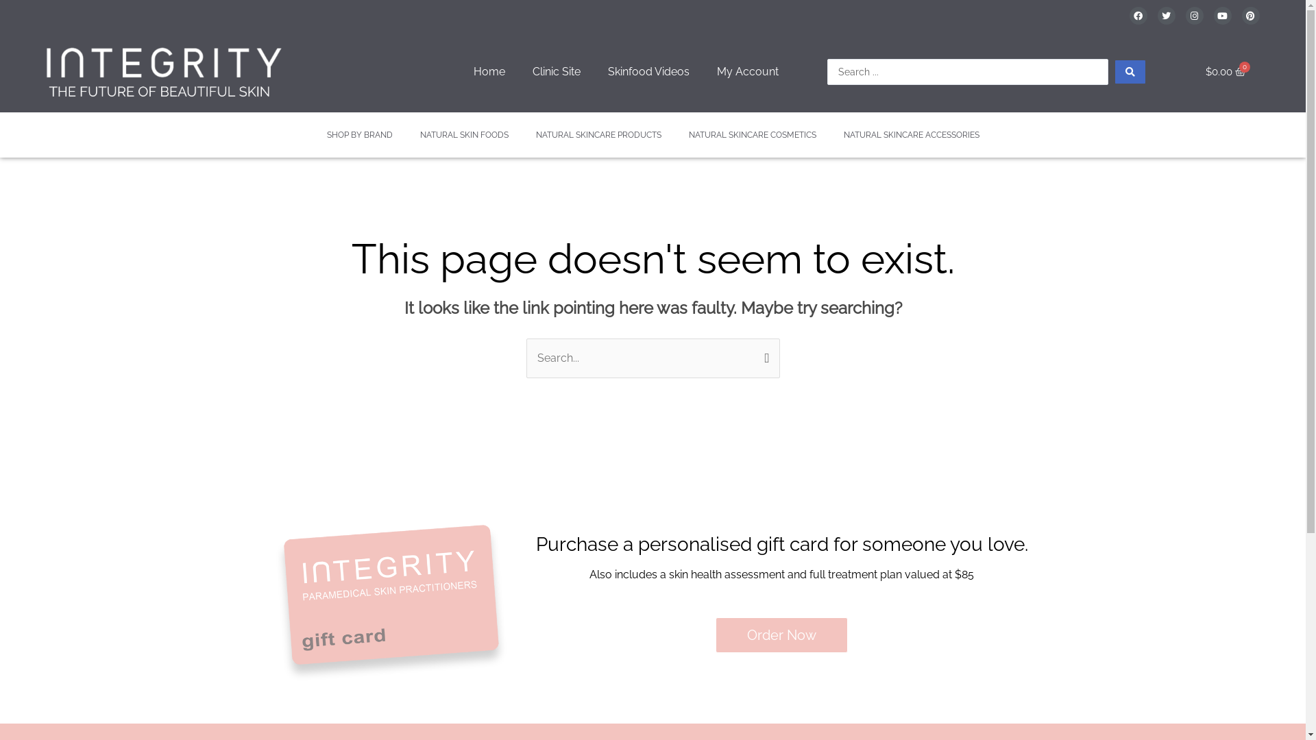 The height and width of the screenshot is (740, 1316). I want to click on NATURAL SKIN FOODS, so click(463, 135).